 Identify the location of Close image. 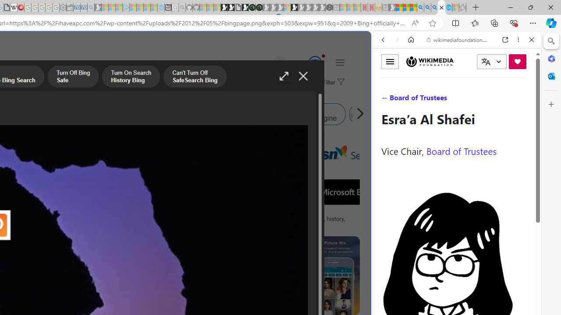
(303, 76).